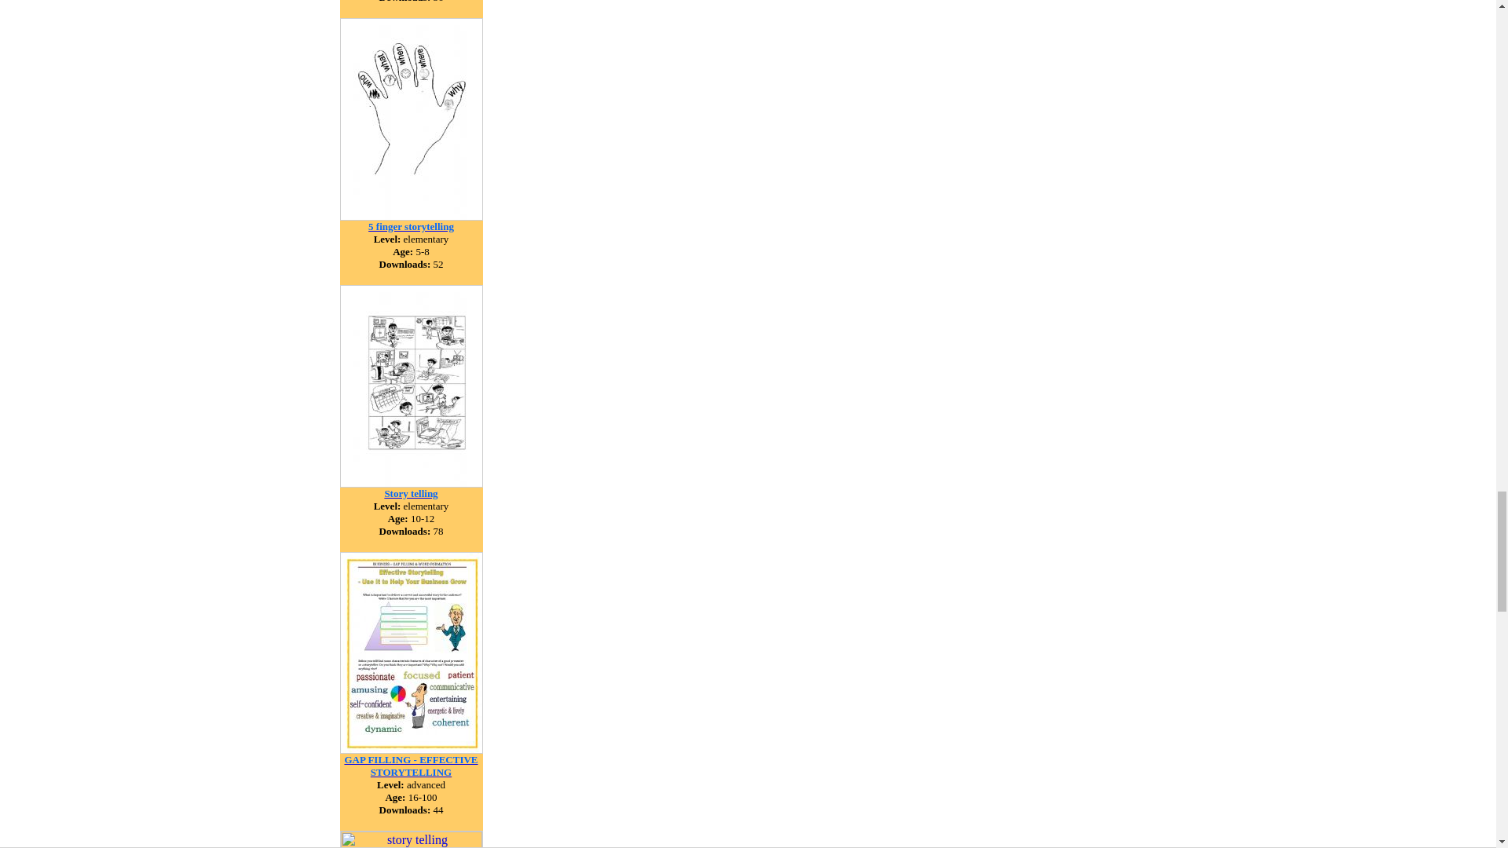 This screenshot has height=848, width=1508. Describe the element at coordinates (410, 225) in the screenshot. I see `5 finger storytelling` at that location.